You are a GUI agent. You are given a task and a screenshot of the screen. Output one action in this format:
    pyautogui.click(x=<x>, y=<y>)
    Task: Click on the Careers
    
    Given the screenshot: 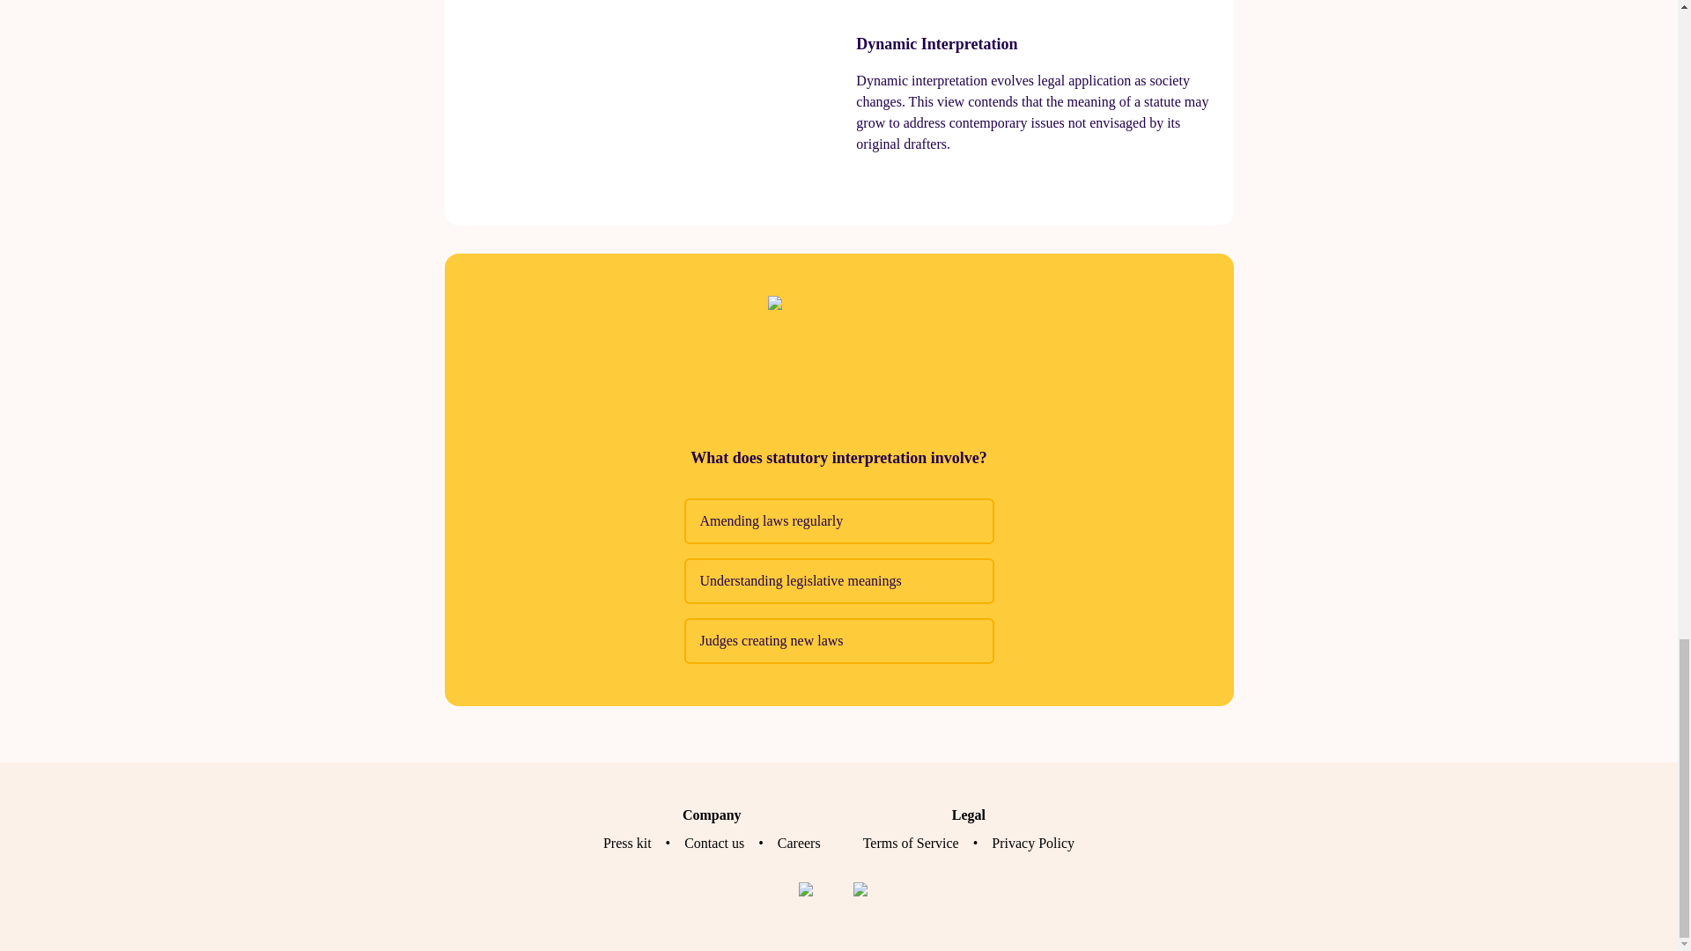 What is the action you would take?
    pyautogui.click(x=799, y=843)
    